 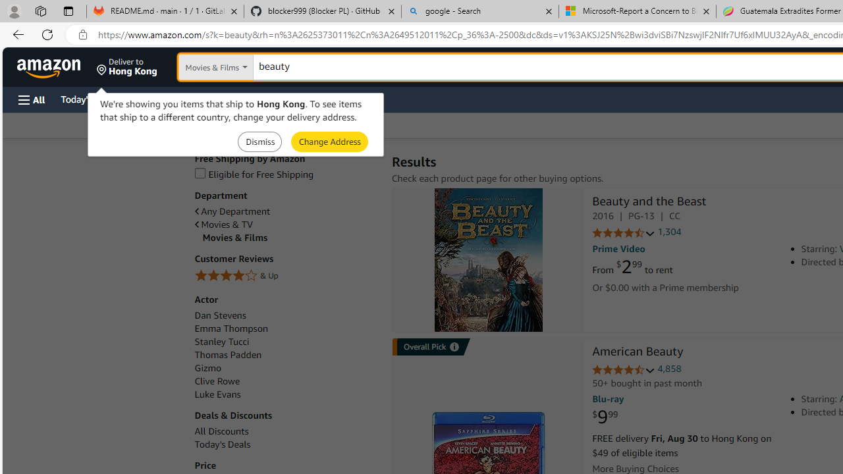 I want to click on Submit, so click(x=329, y=141).